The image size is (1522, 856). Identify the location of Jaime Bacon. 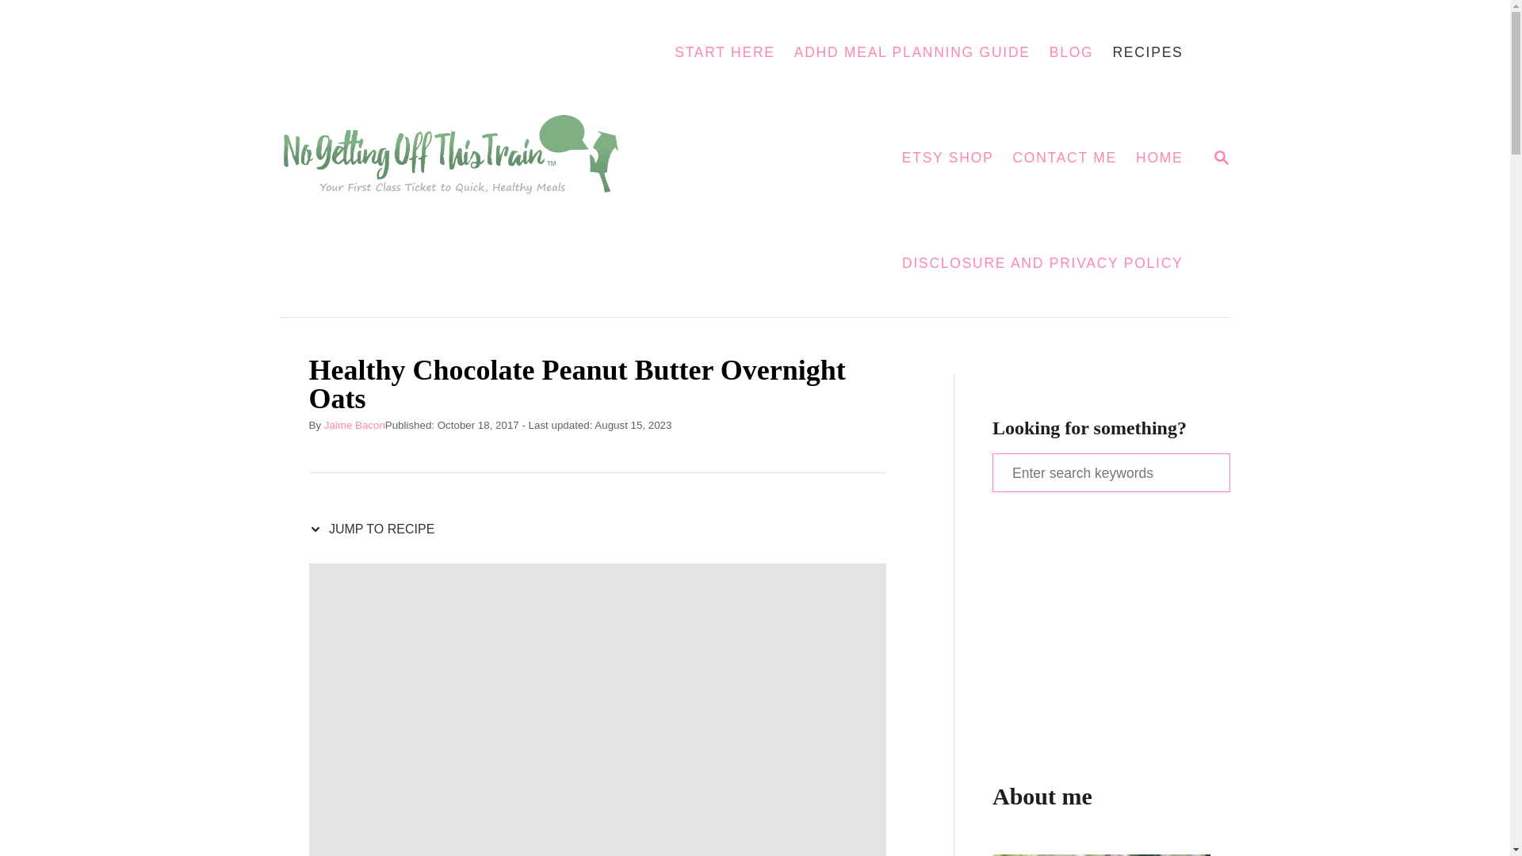
(354, 425).